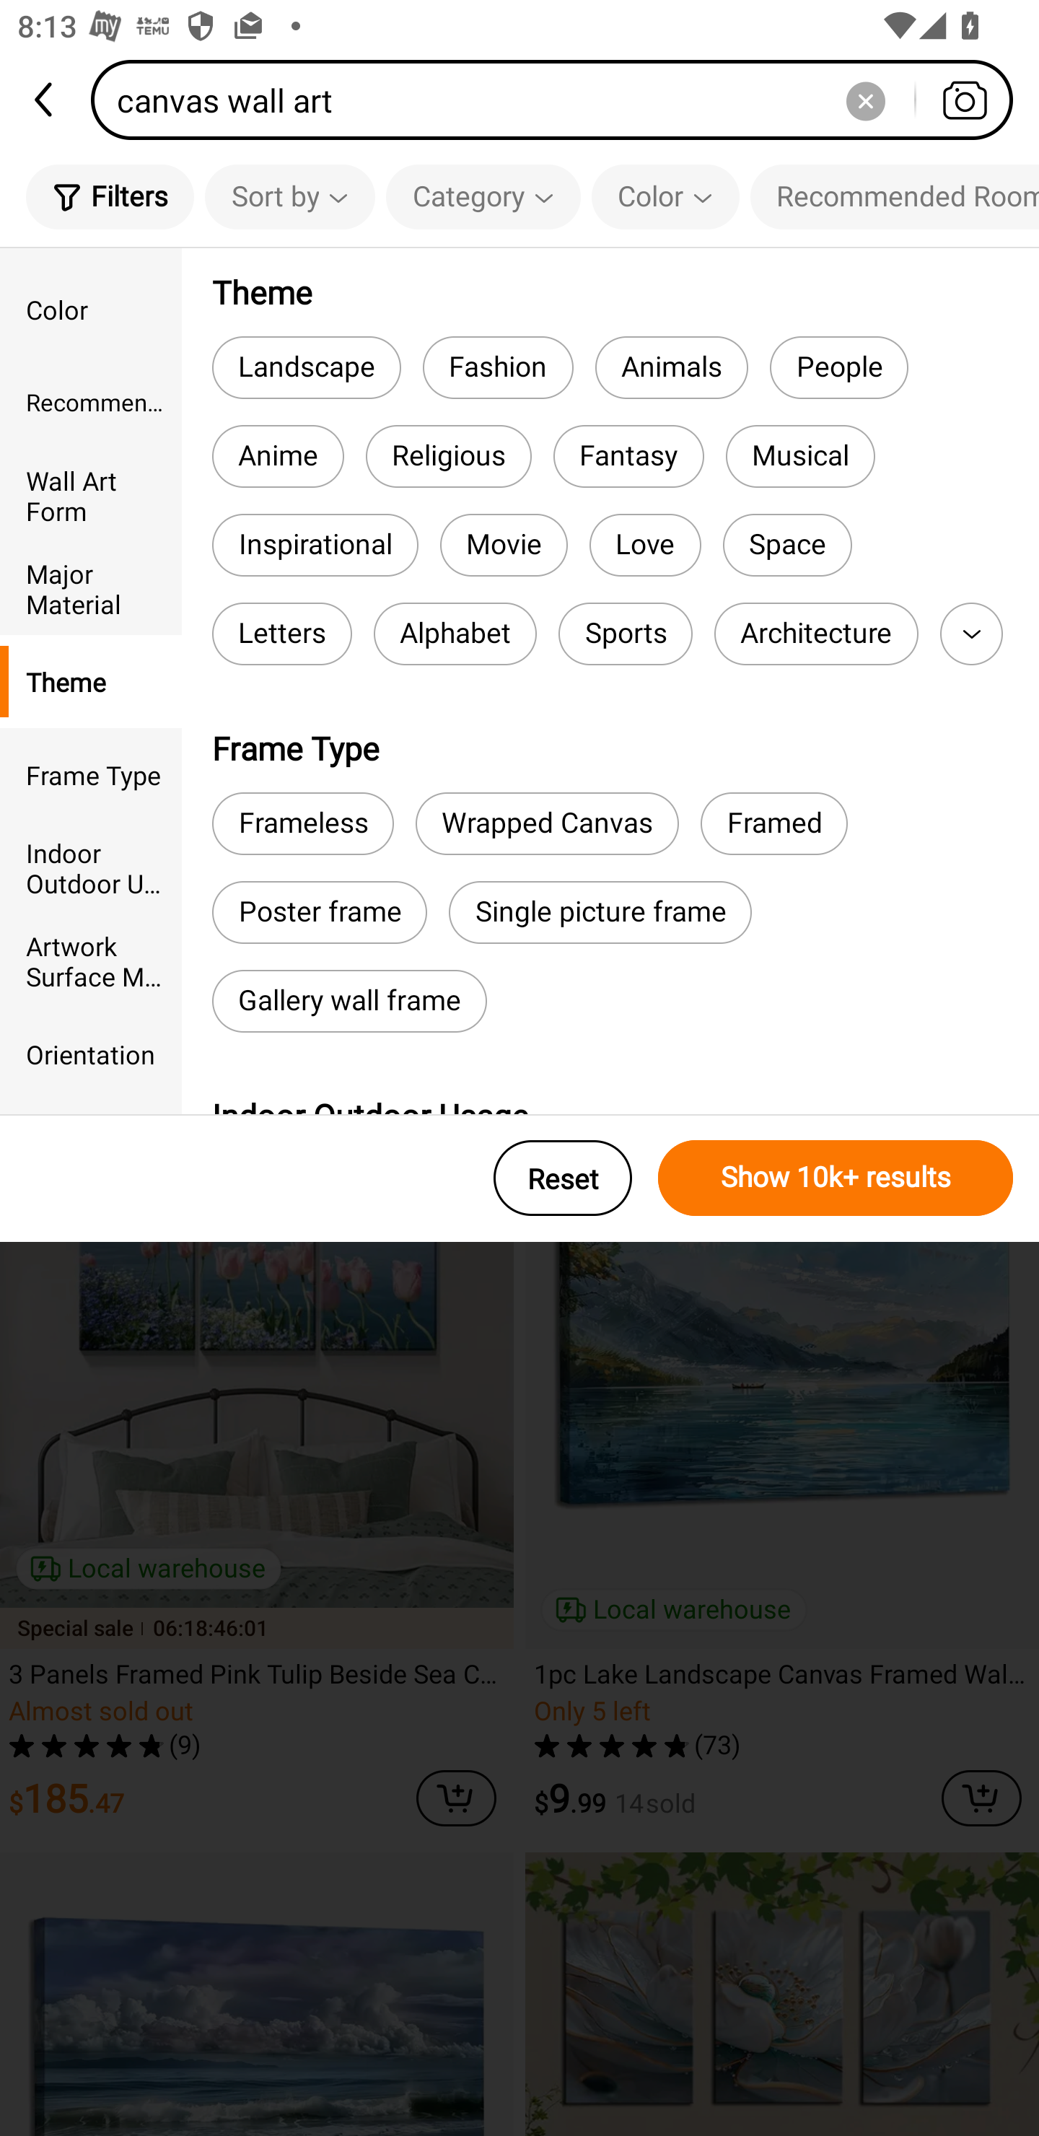 This screenshot has height=2136, width=1039. What do you see at coordinates (773, 823) in the screenshot?
I see `Framed` at bounding box center [773, 823].